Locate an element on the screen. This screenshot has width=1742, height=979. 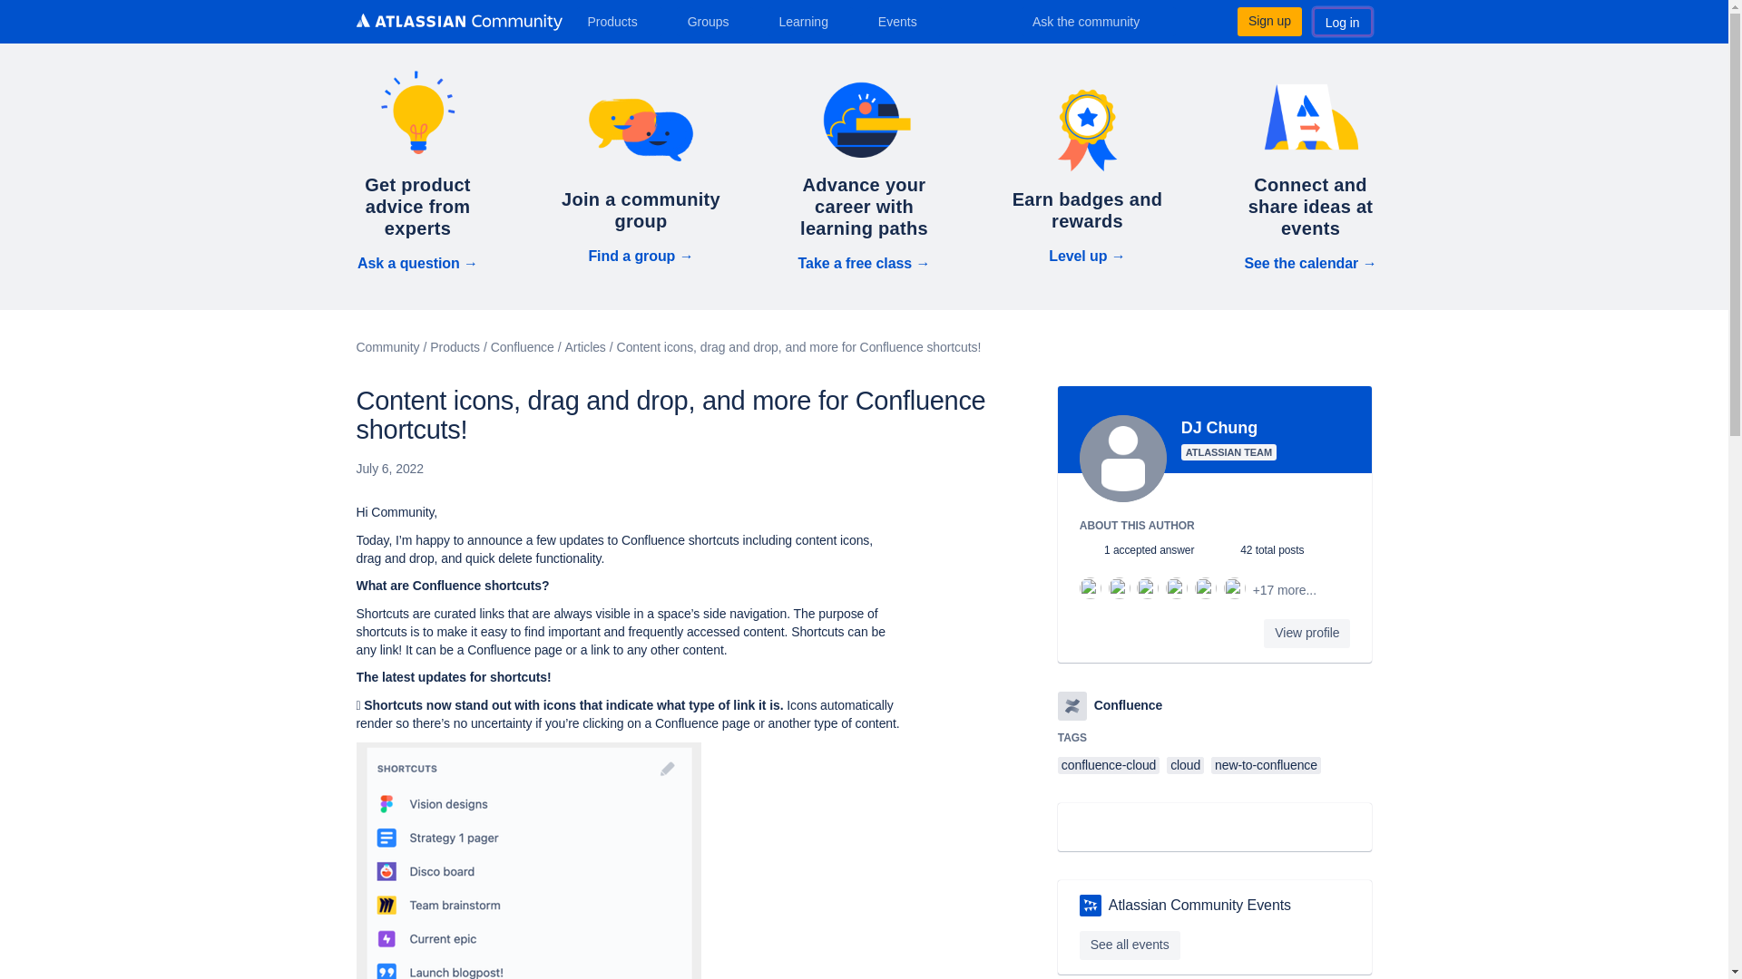
Ask the community  is located at coordinates (1098, 21).